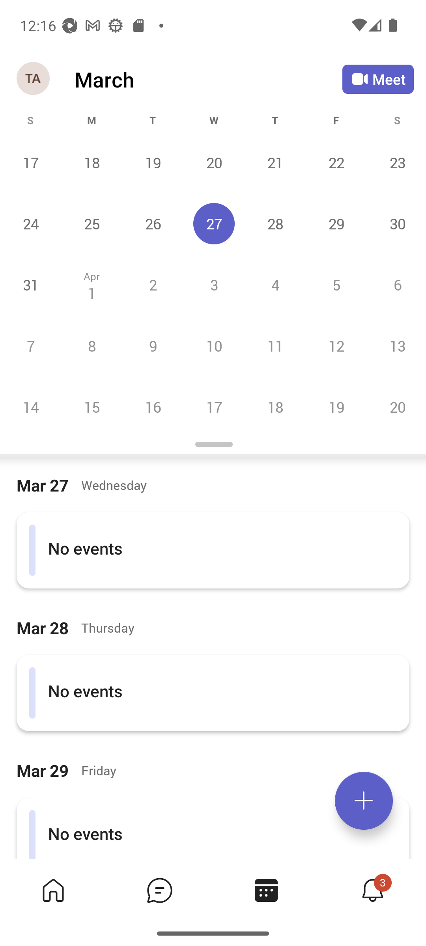 Image resolution: width=426 pixels, height=946 pixels. What do you see at coordinates (396, 162) in the screenshot?
I see `Saturday, March 23 23` at bounding box center [396, 162].